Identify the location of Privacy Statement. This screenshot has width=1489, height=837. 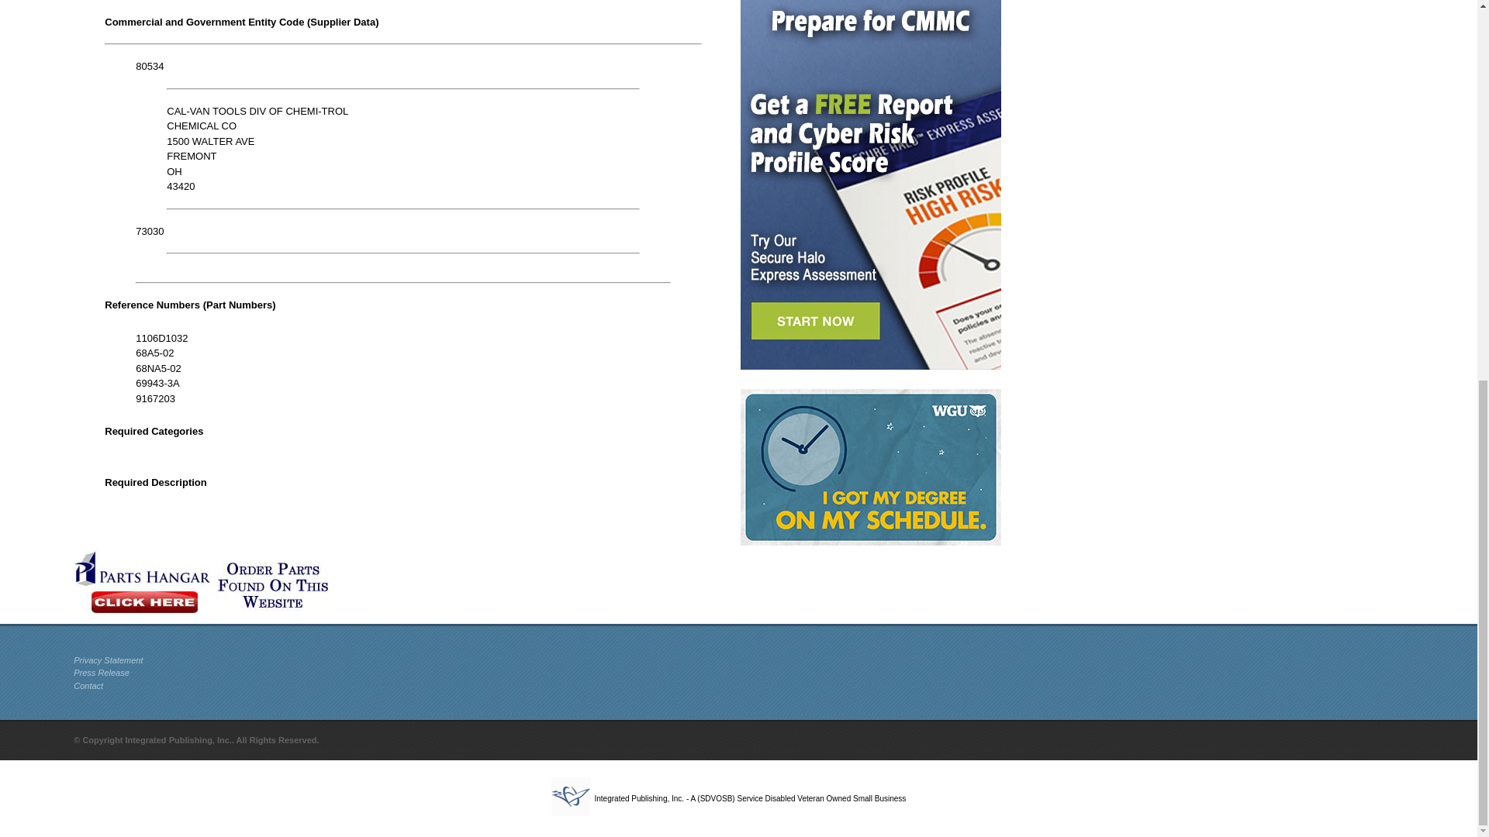
(108, 660).